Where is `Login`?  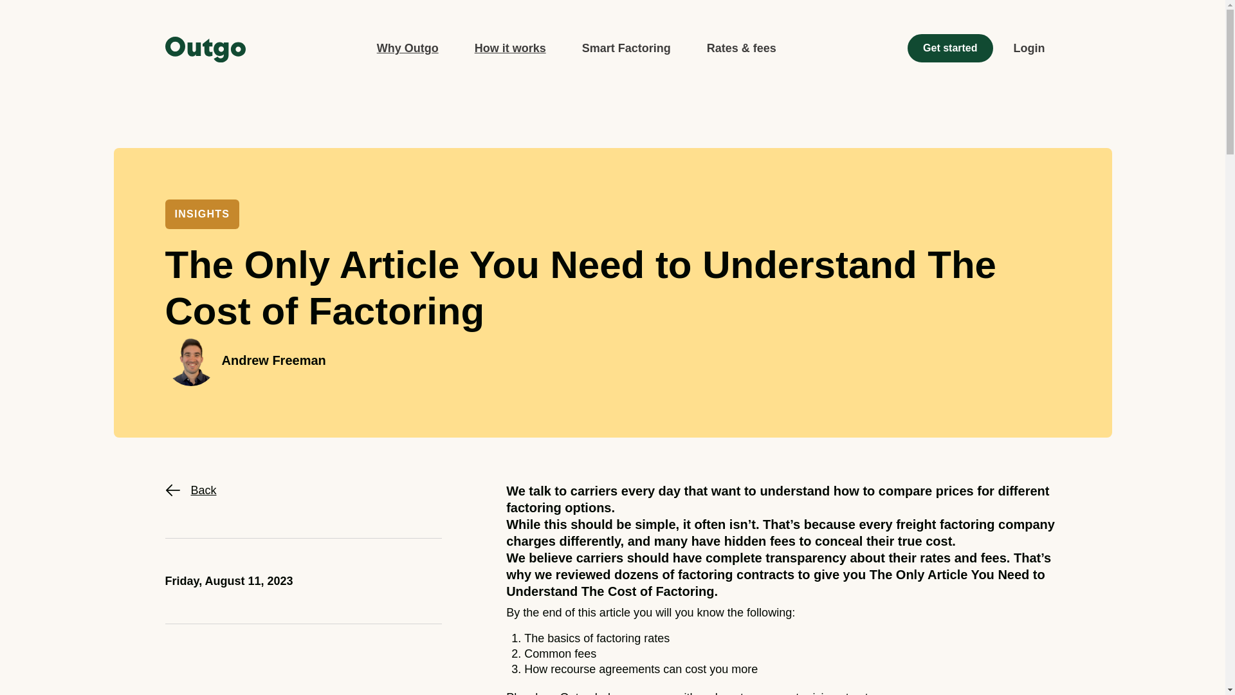
Login is located at coordinates (1029, 48).